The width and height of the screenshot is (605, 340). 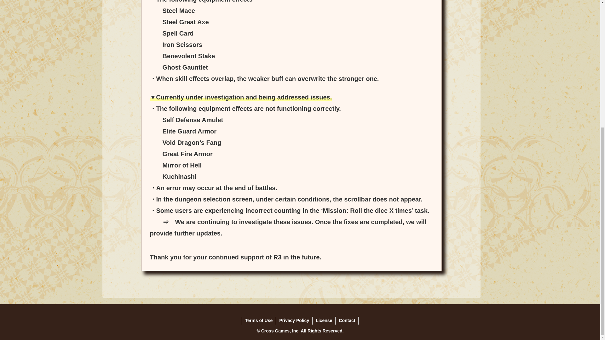 I want to click on Privacy Policy, so click(x=294, y=320).